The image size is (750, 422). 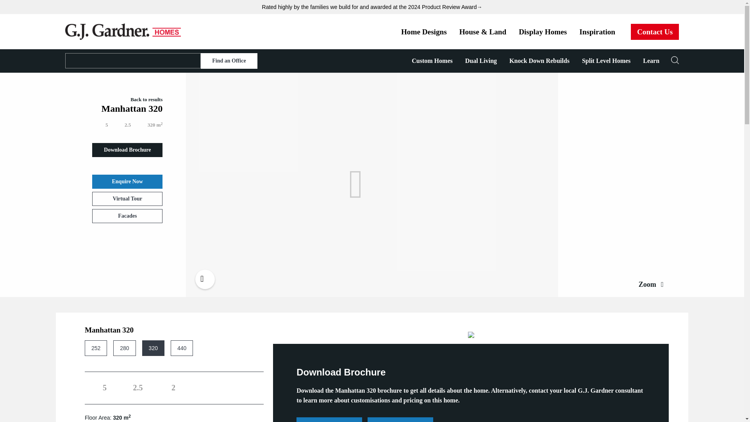 What do you see at coordinates (127, 181) in the screenshot?
I see `Enquire Now` at bounding box center [127, 181].